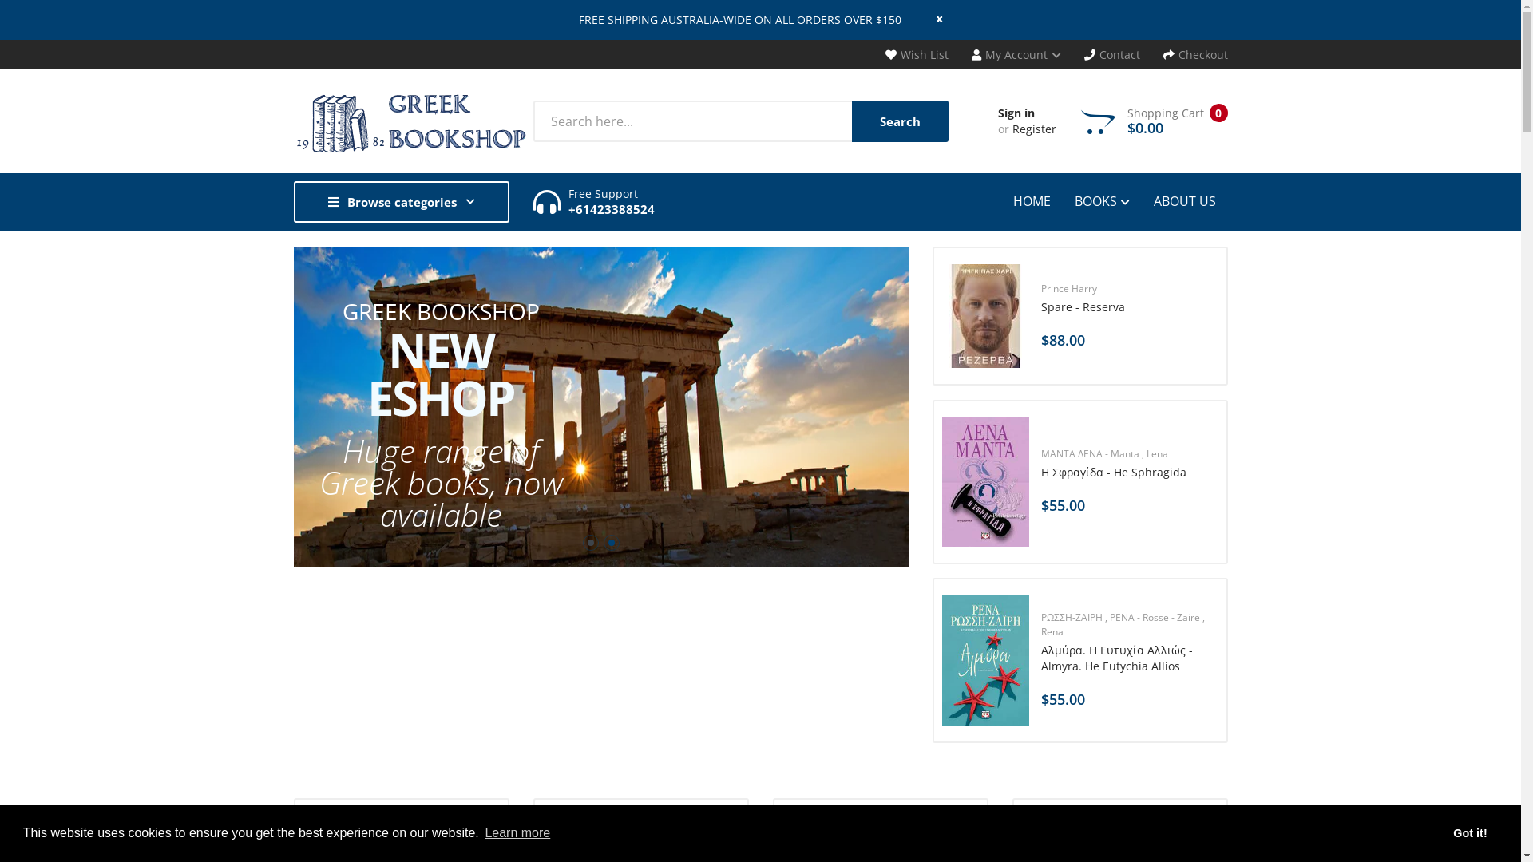  I want to click on HOME, so click(1037, 201).